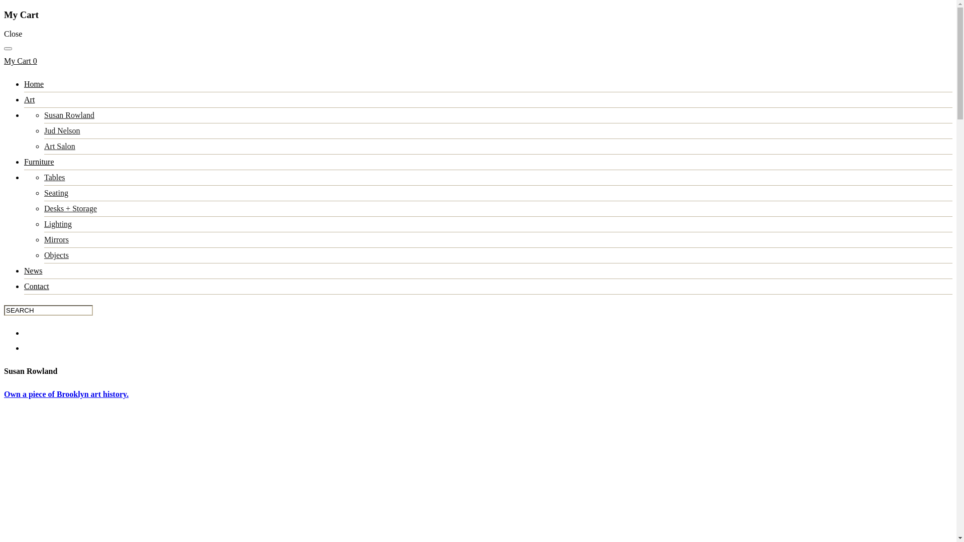  Describe the element at coordinates (69, 115) in the screenshot. I see `Susan Rowland` at that location.